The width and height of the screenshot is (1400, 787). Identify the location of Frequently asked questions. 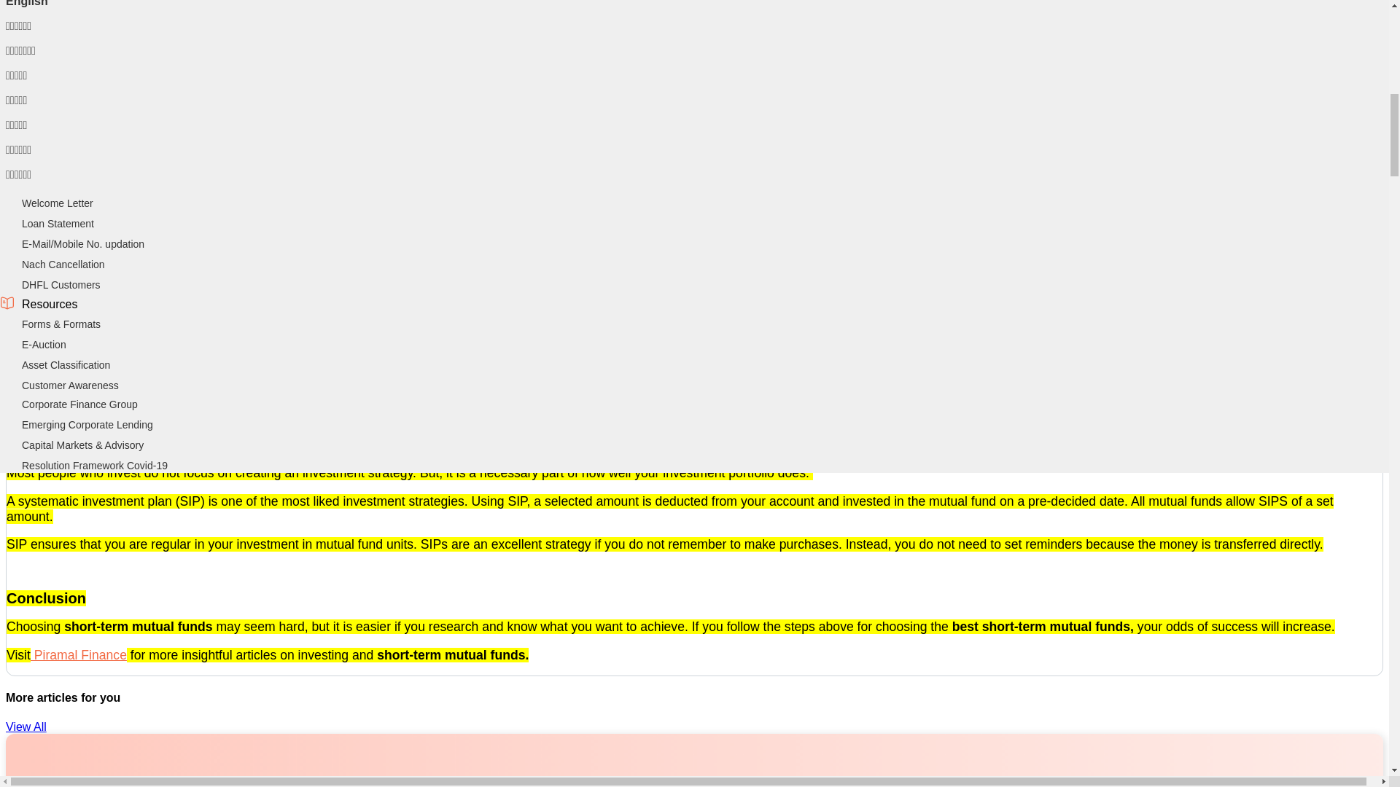
(85, 20).